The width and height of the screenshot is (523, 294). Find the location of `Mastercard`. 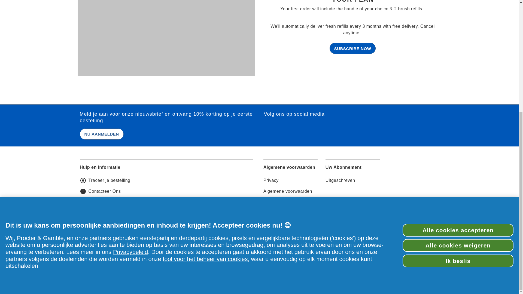

Mastercard is located at coordinates (307, 278).